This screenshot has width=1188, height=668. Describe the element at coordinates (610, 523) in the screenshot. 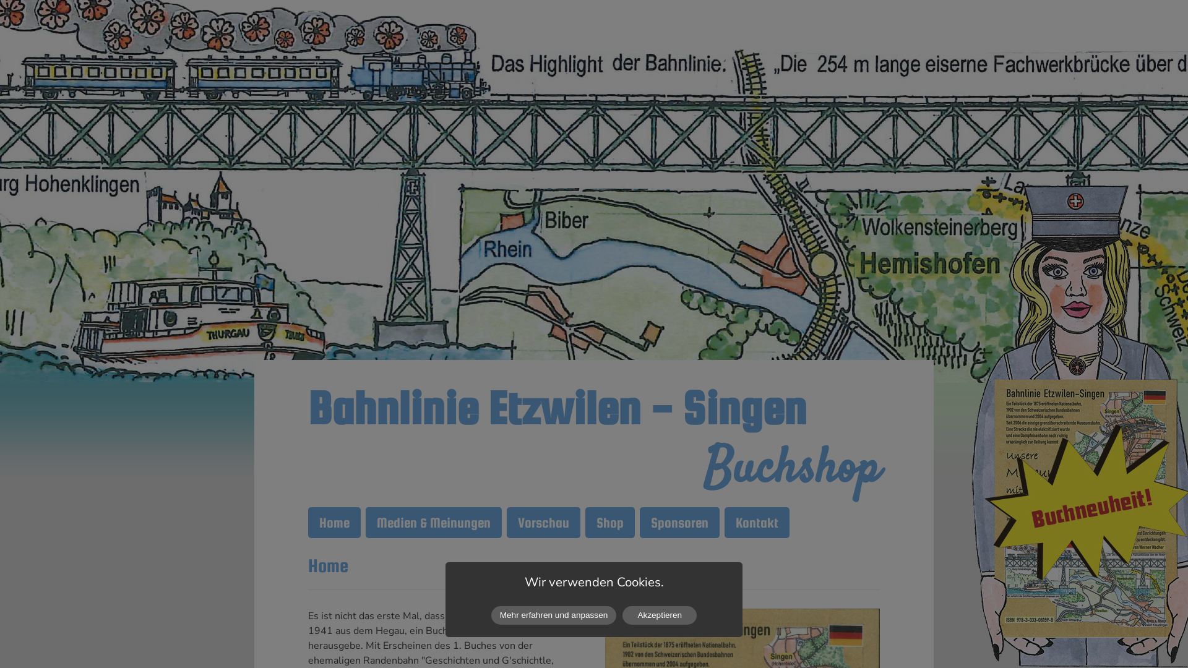

I see `Shop` at that location.